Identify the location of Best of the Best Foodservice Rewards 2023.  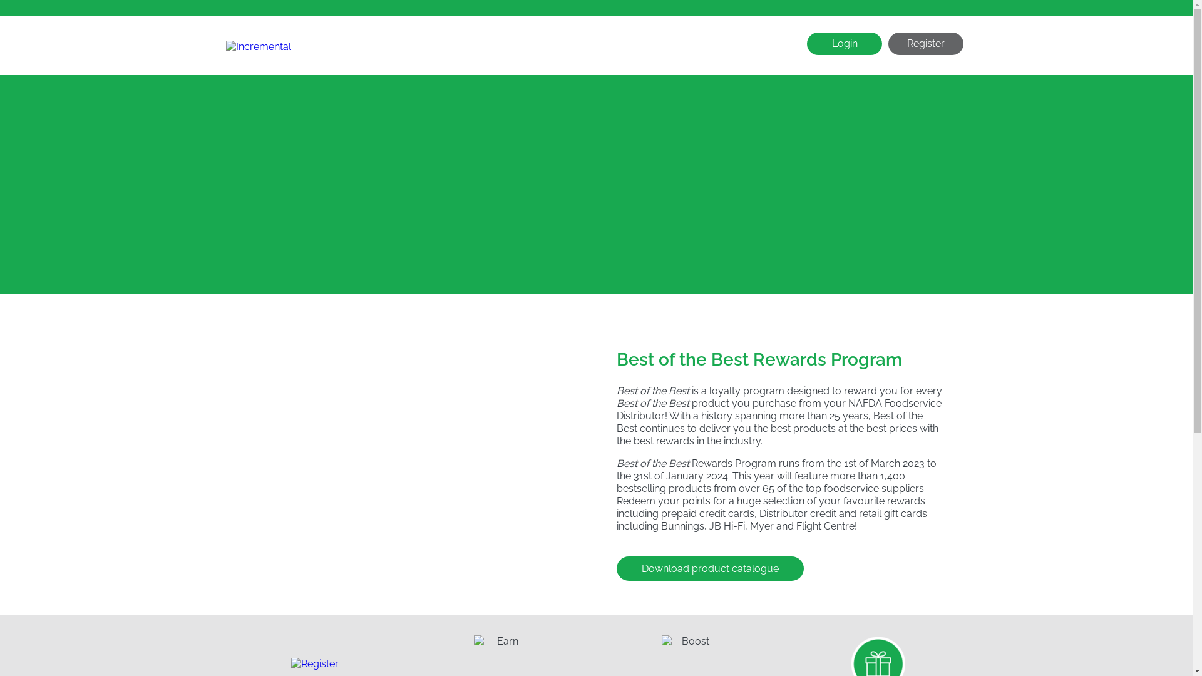
(414, 452).